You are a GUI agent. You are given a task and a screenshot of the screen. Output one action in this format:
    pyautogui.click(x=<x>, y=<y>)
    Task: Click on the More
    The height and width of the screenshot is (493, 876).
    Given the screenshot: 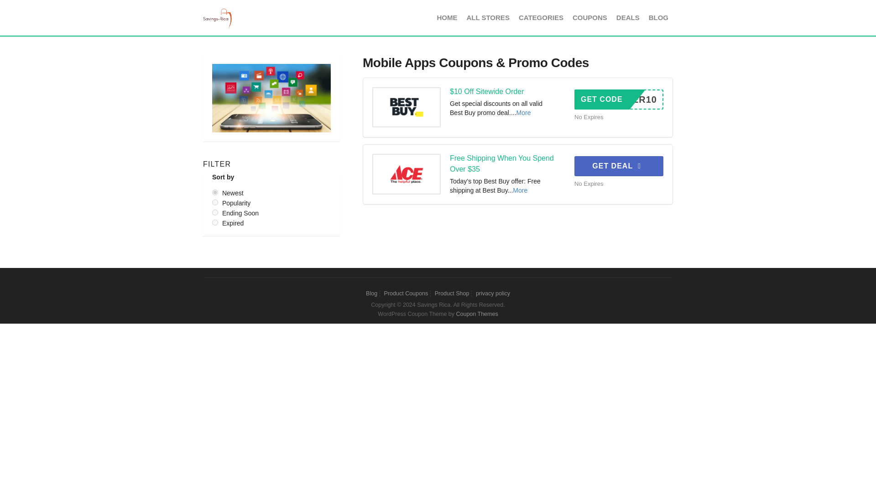 What is the action you would take?
    pyautogui.click(x=215, y=203)
    